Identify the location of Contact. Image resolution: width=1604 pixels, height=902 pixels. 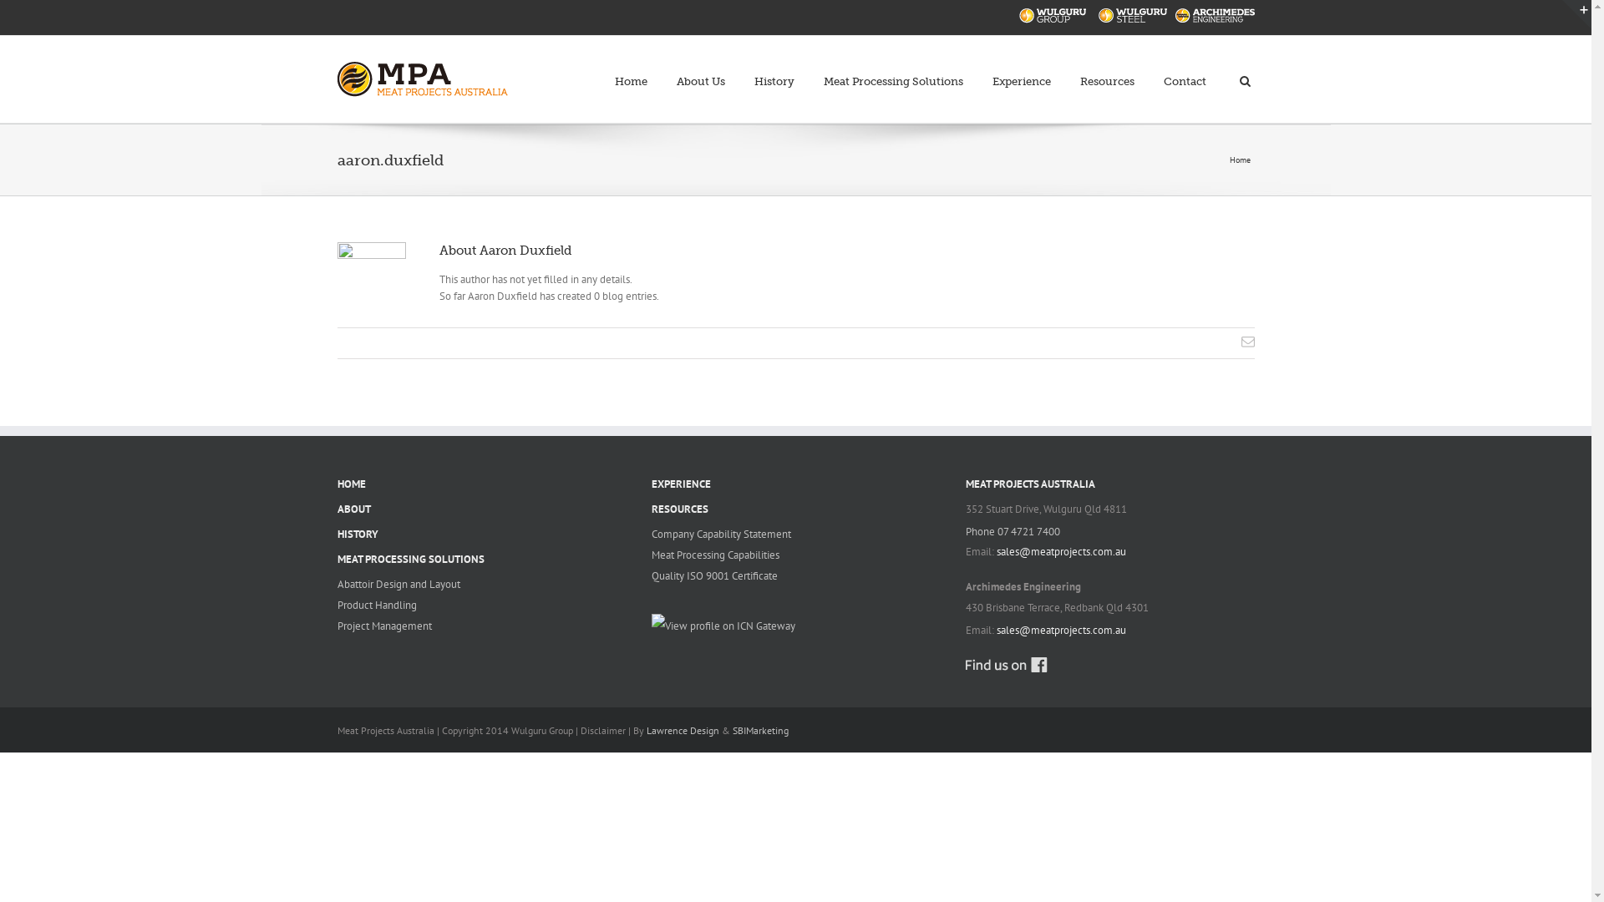
(1185, 72).